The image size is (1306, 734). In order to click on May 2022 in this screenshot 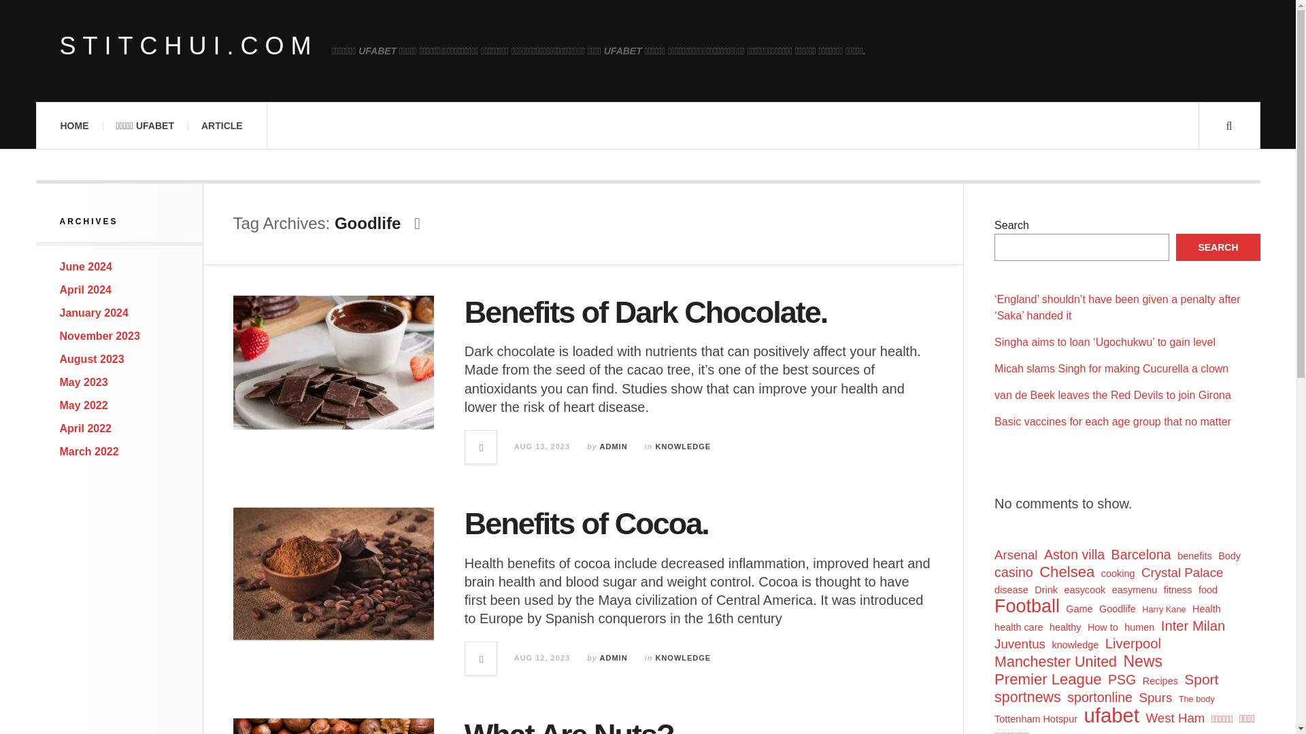, I will do `click(84, 405)`.